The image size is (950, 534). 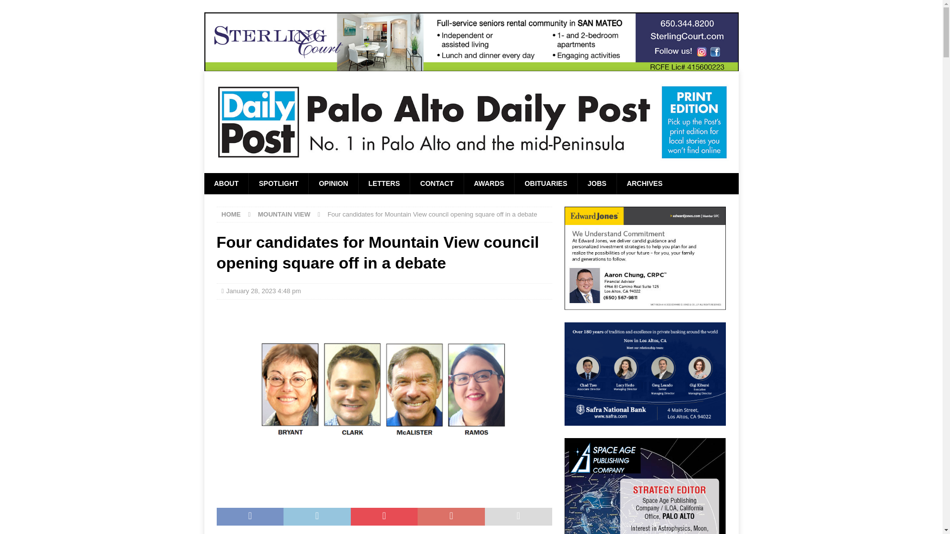 What do you see at coordinates (644, 183) in the screenshot?
I see `ARCHIVES` at bounding box center [644, 183].